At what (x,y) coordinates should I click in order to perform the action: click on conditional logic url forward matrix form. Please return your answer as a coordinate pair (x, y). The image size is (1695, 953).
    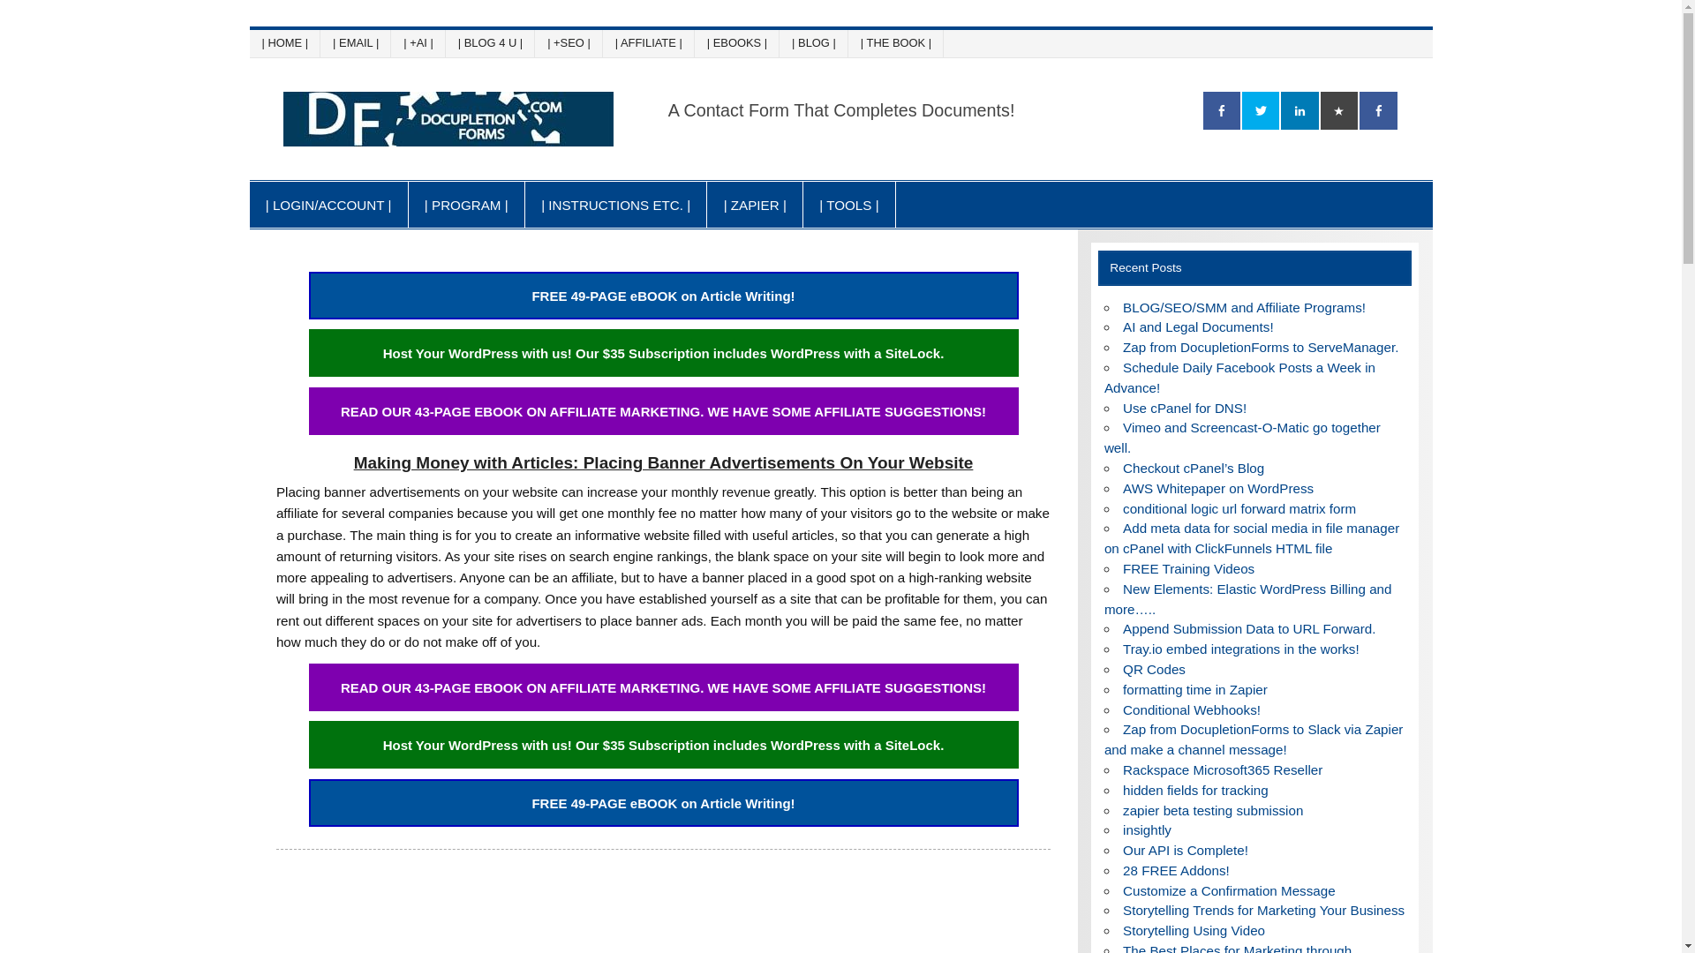
    Looking at the image, I should click on (1239, 508).